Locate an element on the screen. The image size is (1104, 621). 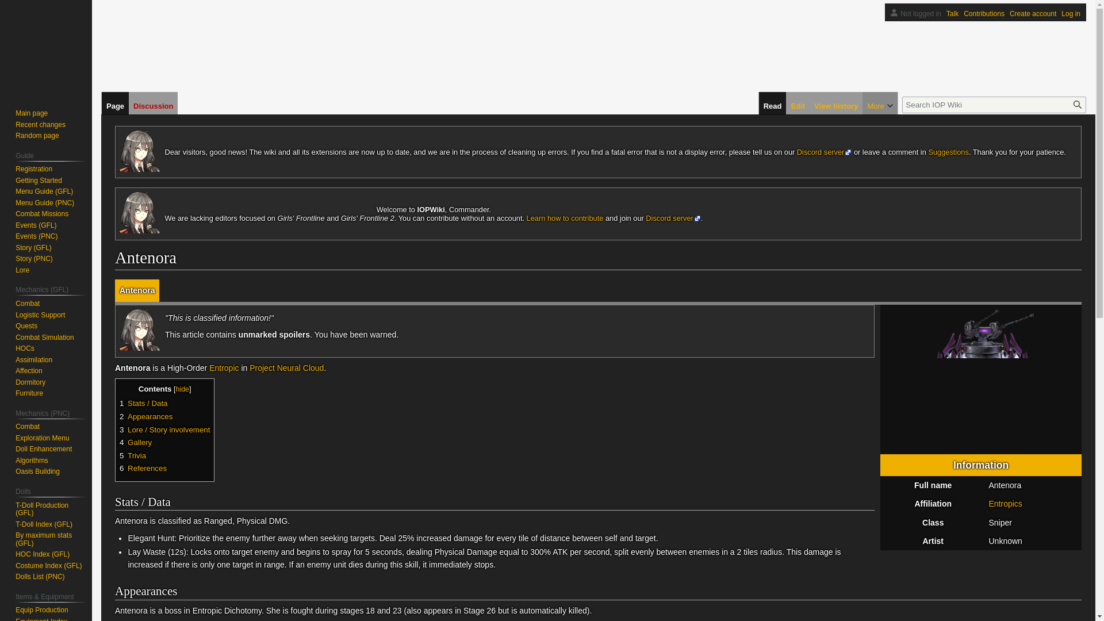
Entropics is located at coordinates (1005, 504).